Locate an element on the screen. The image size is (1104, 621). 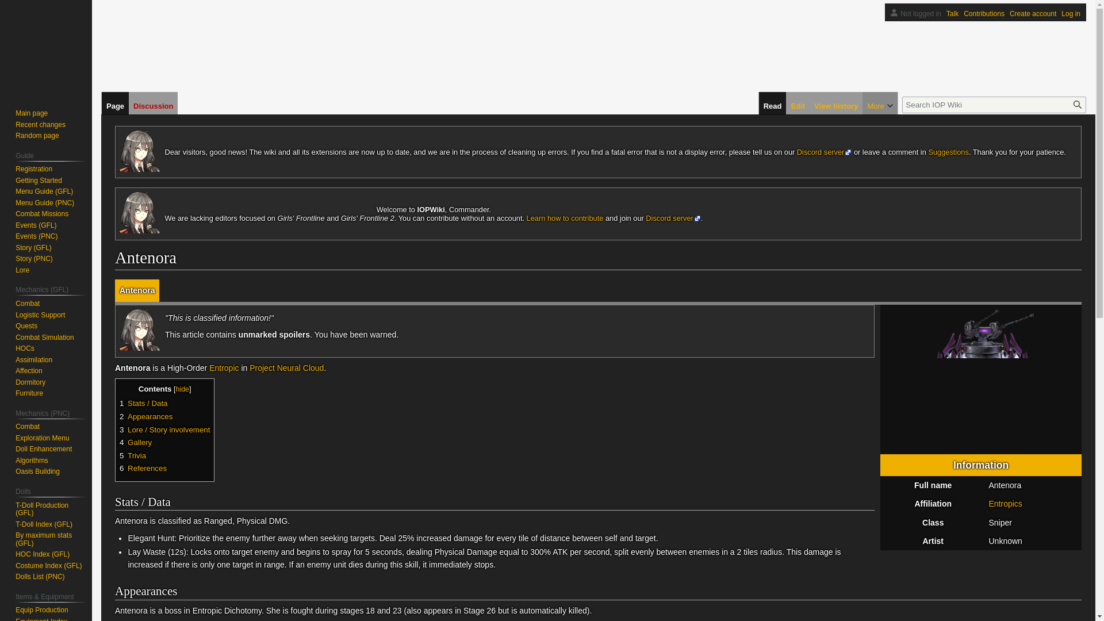
Entropics is located at coordinates (1005, 504).